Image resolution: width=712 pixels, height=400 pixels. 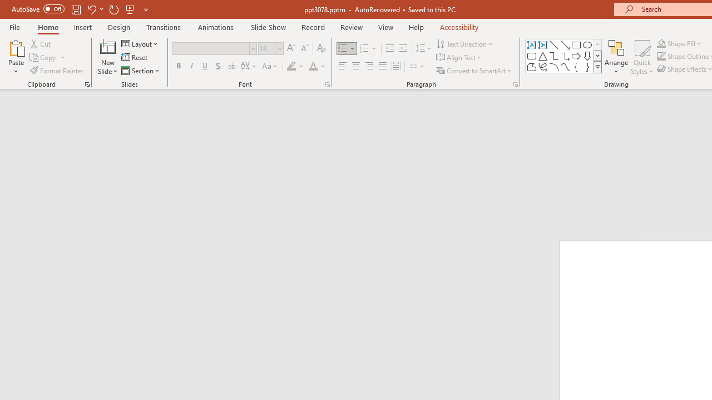 I want to click on Bullets, so click(x=347, y=49).